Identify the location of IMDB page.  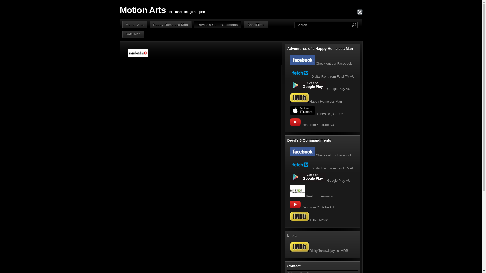
(299, 247).